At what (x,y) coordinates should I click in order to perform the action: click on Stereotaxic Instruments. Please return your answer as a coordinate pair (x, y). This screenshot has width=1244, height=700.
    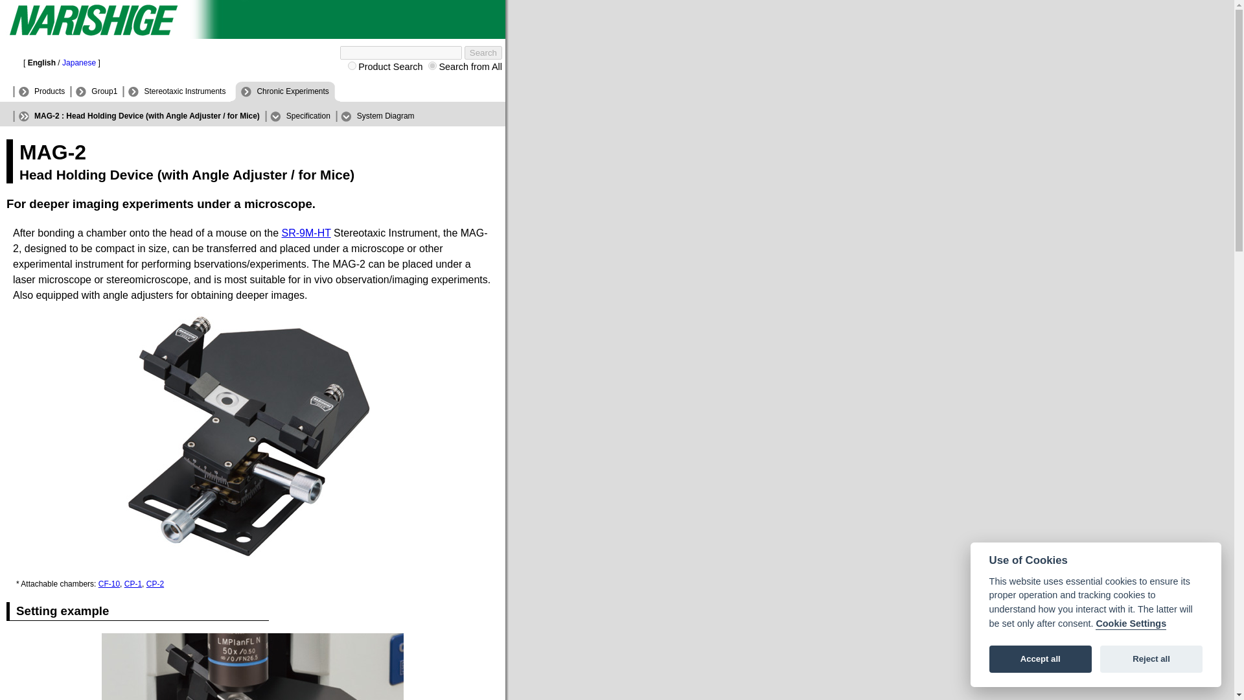
    Looking at the image, I should click on (174, 91).